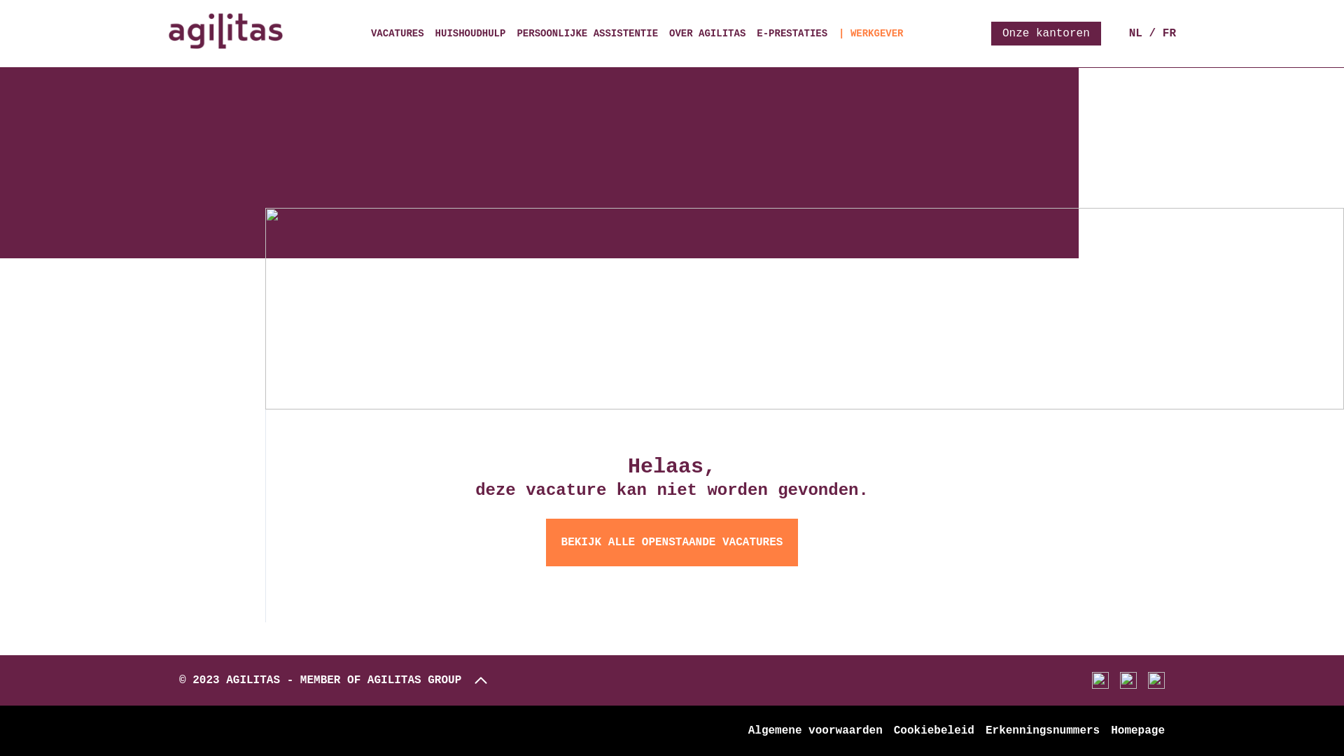 This screenshot has height=756, width=1344. I want to click on FR, so click(1169, 34).